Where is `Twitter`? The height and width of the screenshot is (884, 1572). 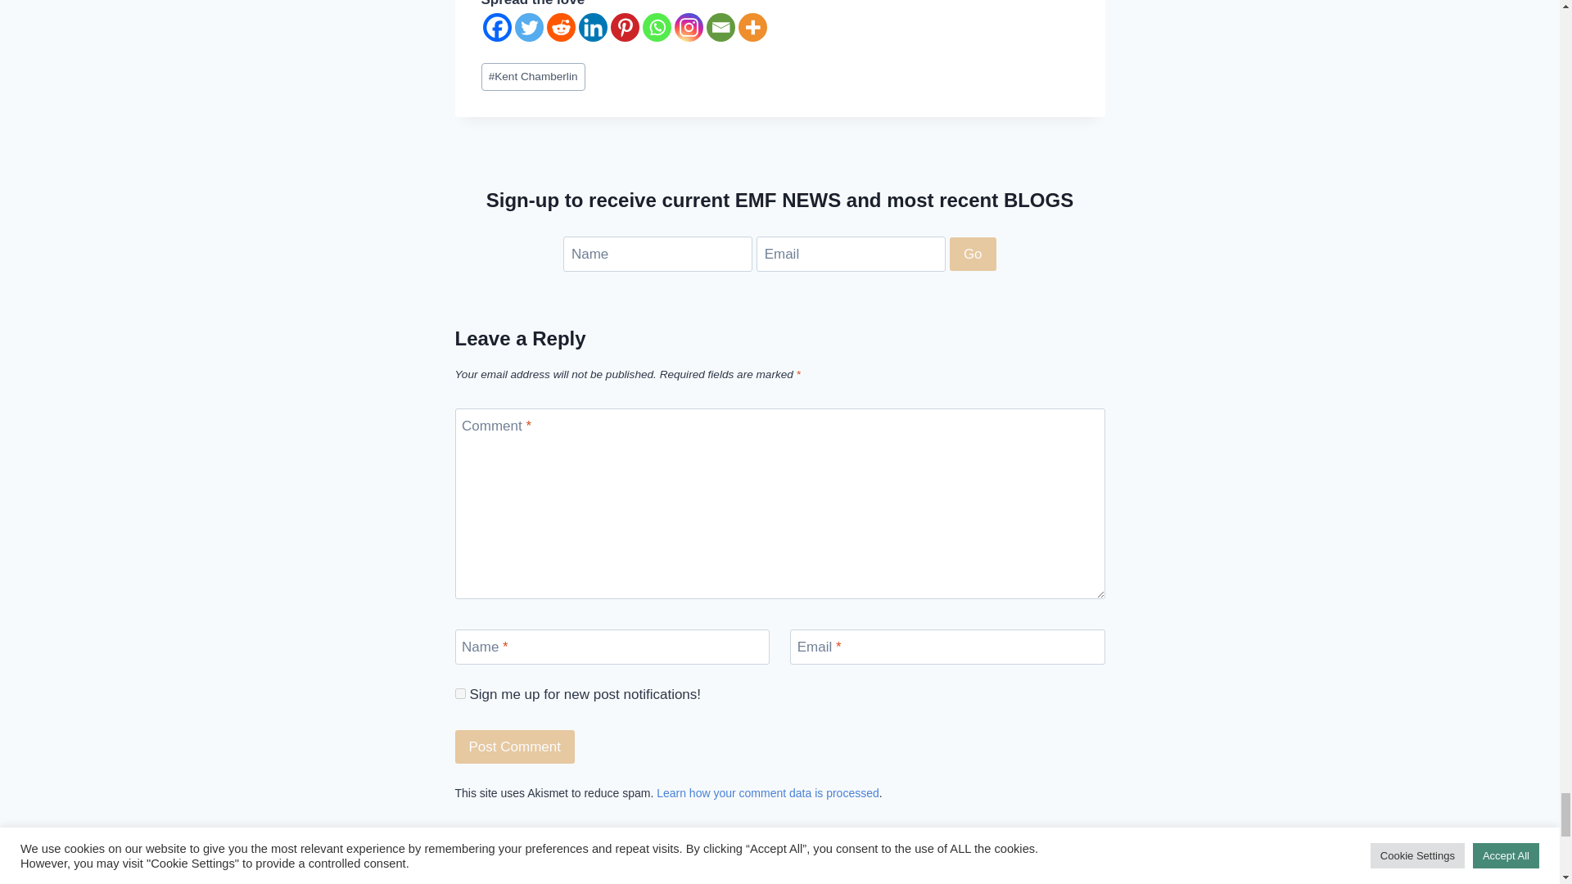
Twitter is located at coordinates (527, 27).